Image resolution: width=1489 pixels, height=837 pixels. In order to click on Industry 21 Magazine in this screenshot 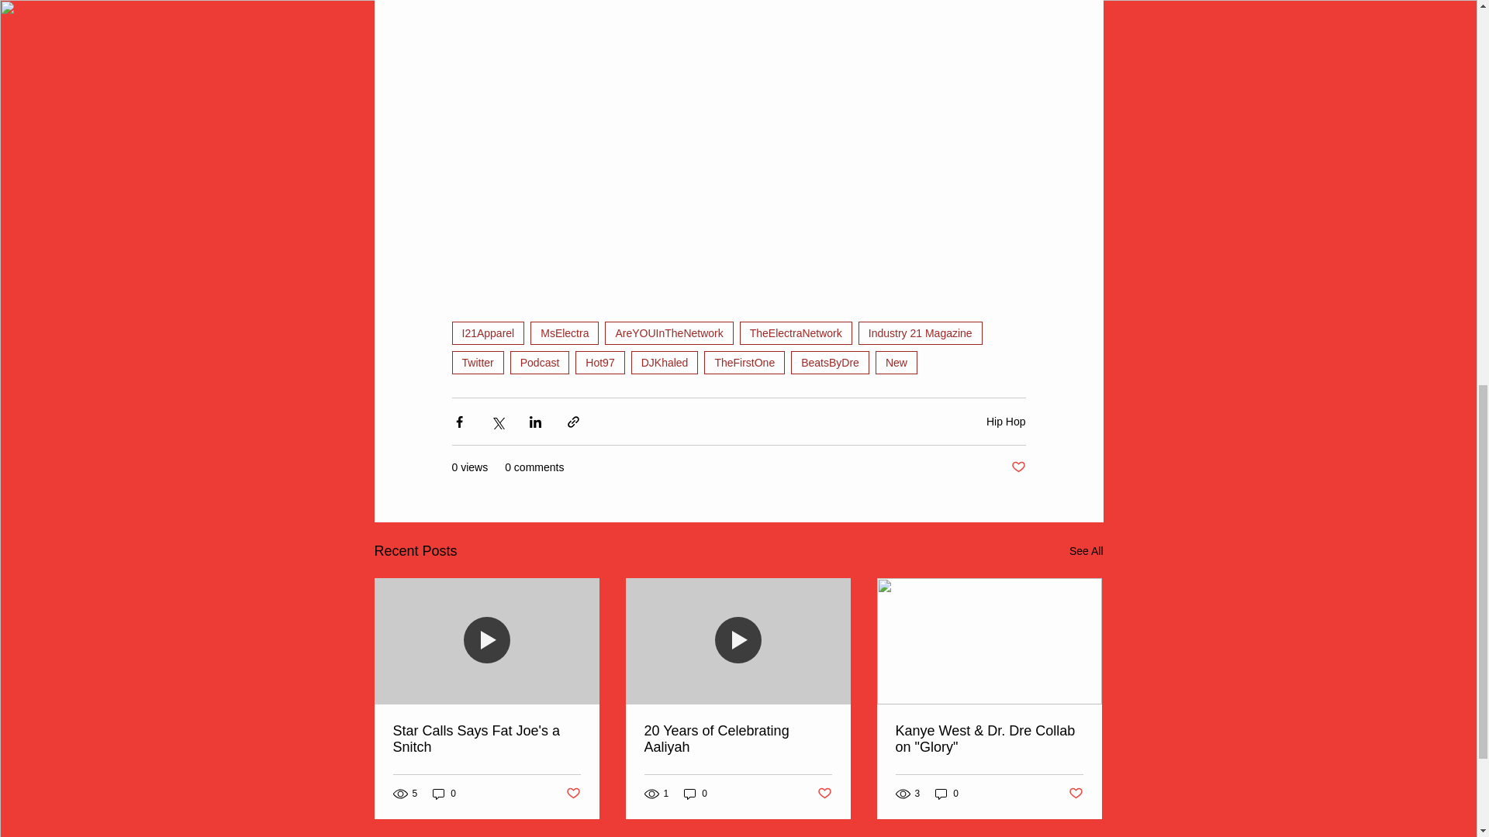, I will do `click(921, 332)`.